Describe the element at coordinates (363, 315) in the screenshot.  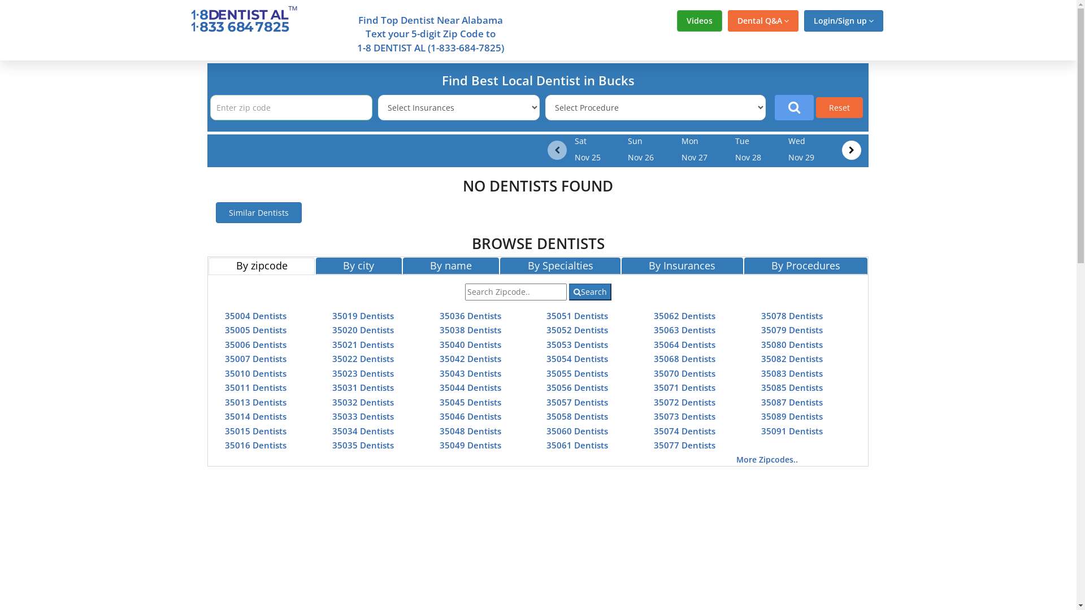
I see `35019 Dentists` at that location.